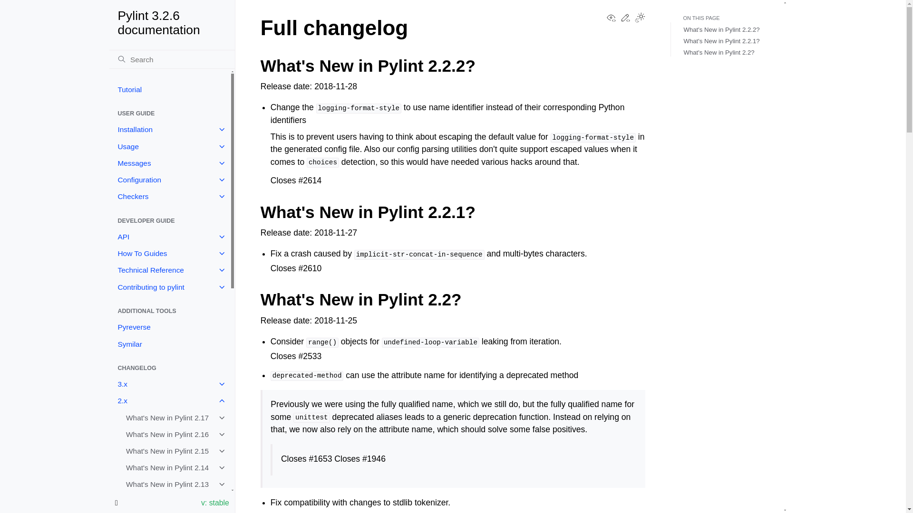  Describe the element at coordinates (169, 89) in the screenshot. I see `Tutorial` at that location.